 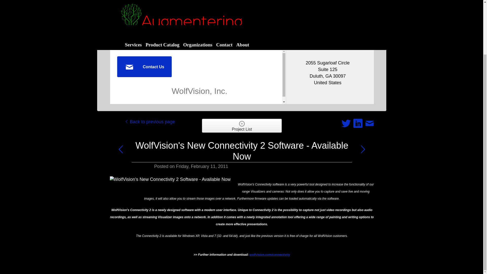 I want to click on Enter search words..., so click(x=178, y=33).